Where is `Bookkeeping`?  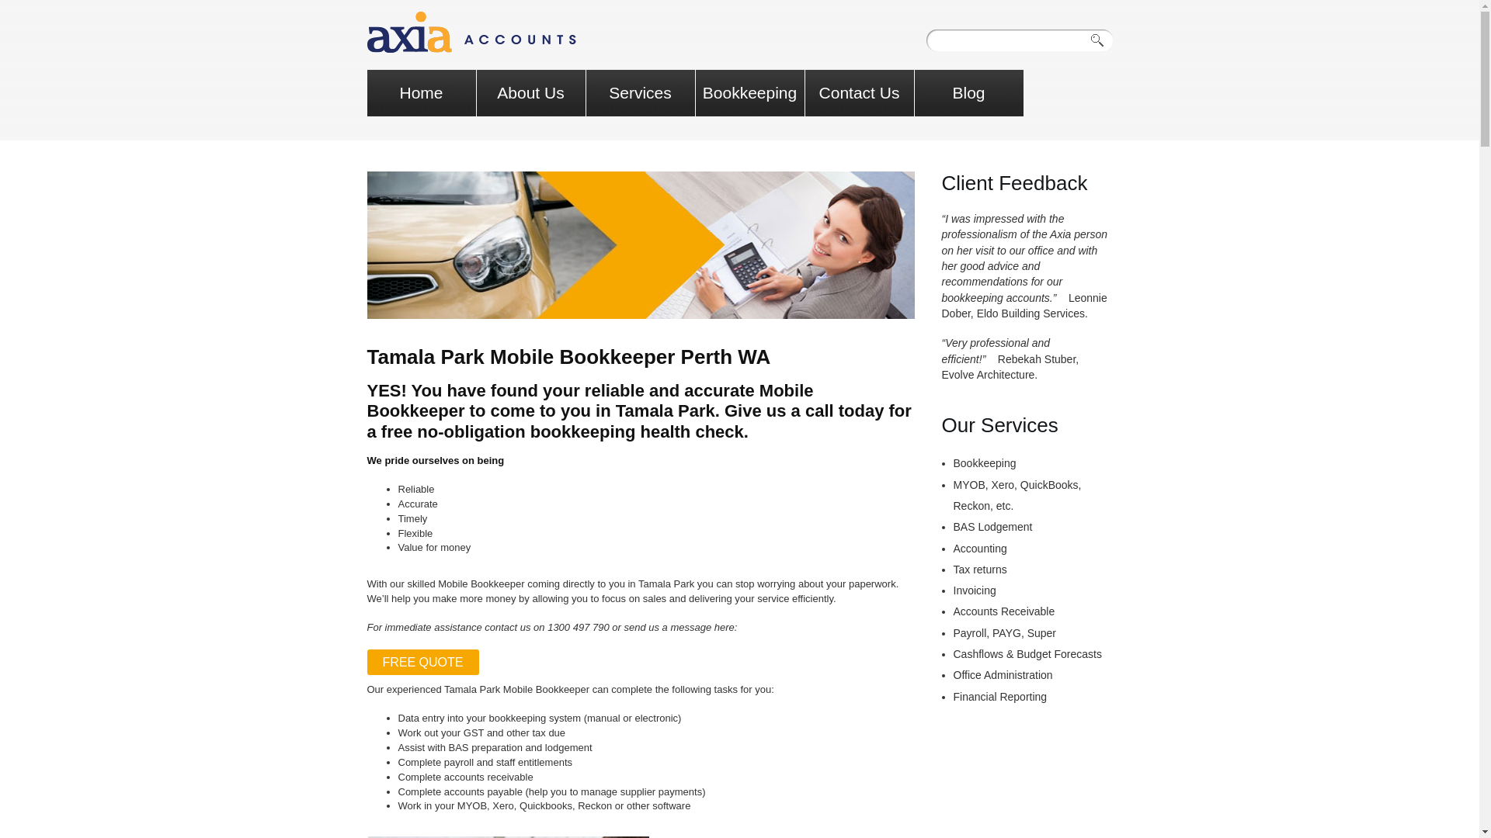
Bookkeeping is located at coordinates (750, 93).